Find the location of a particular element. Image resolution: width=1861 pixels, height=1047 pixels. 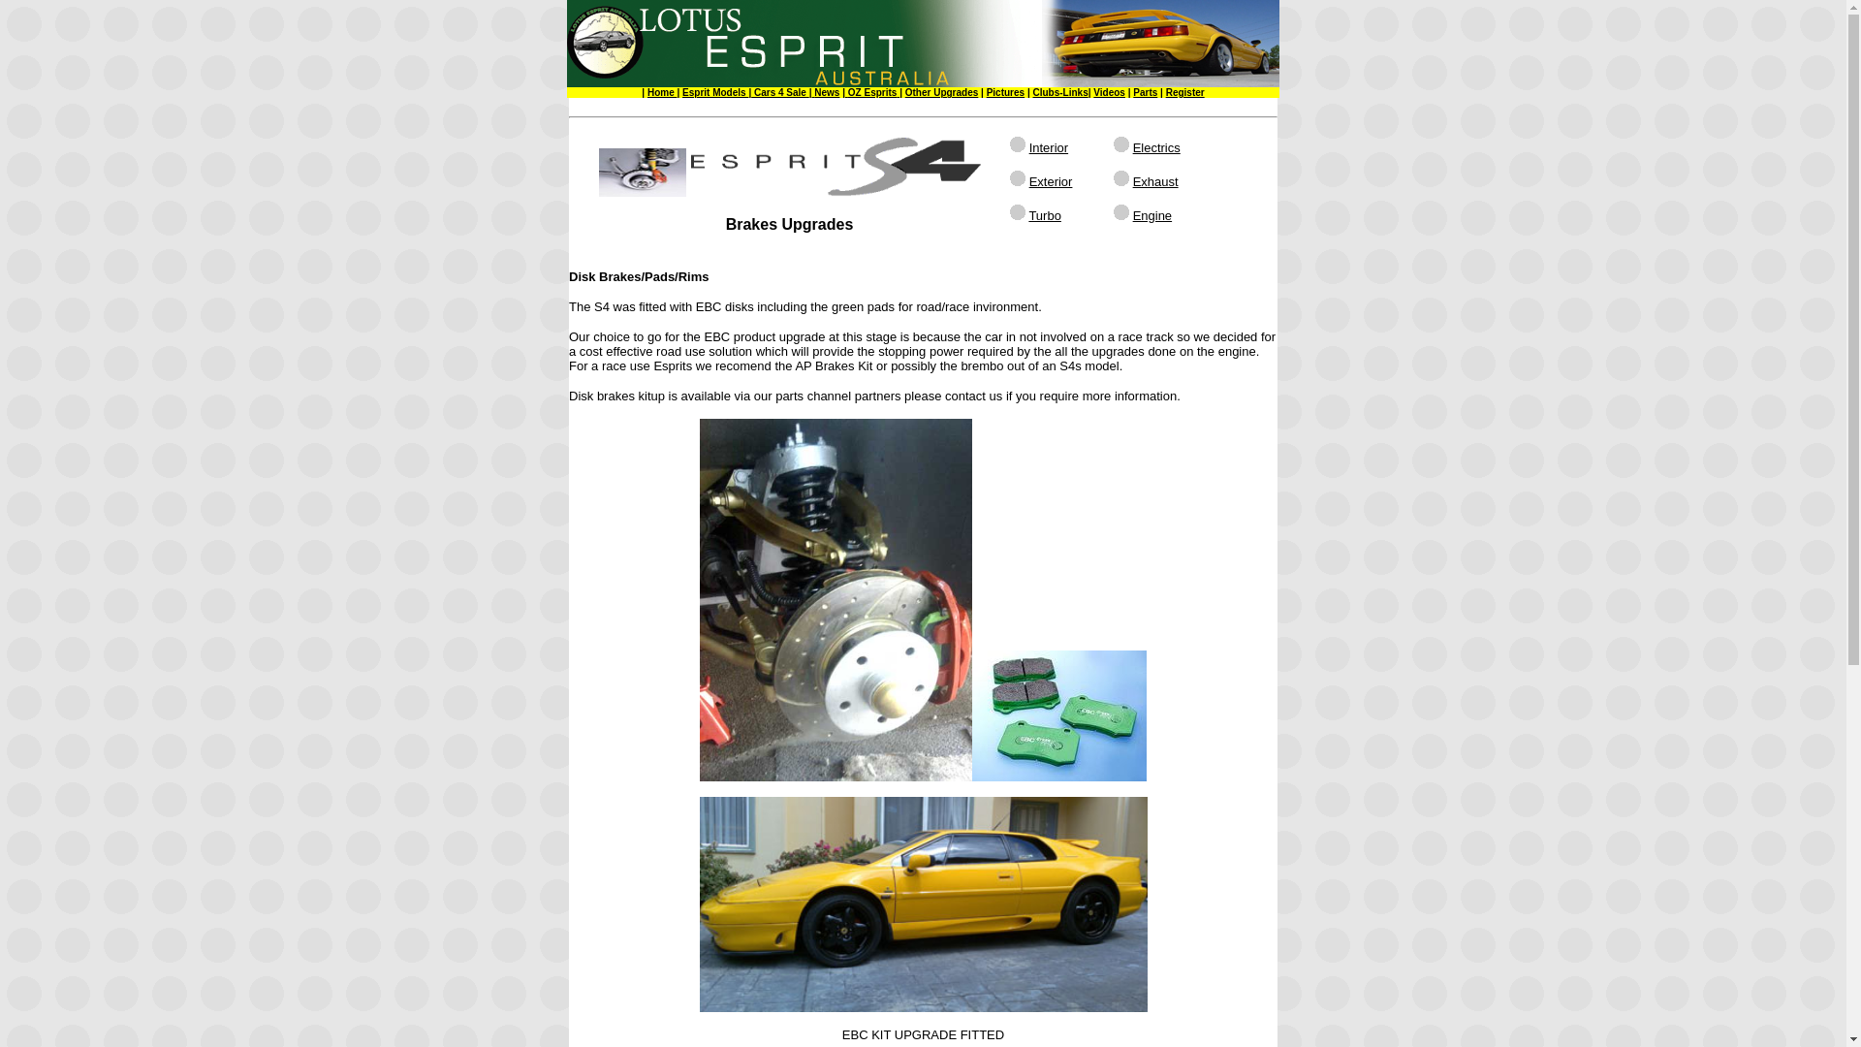

Esprit Models is located at coordinates (715, 93).